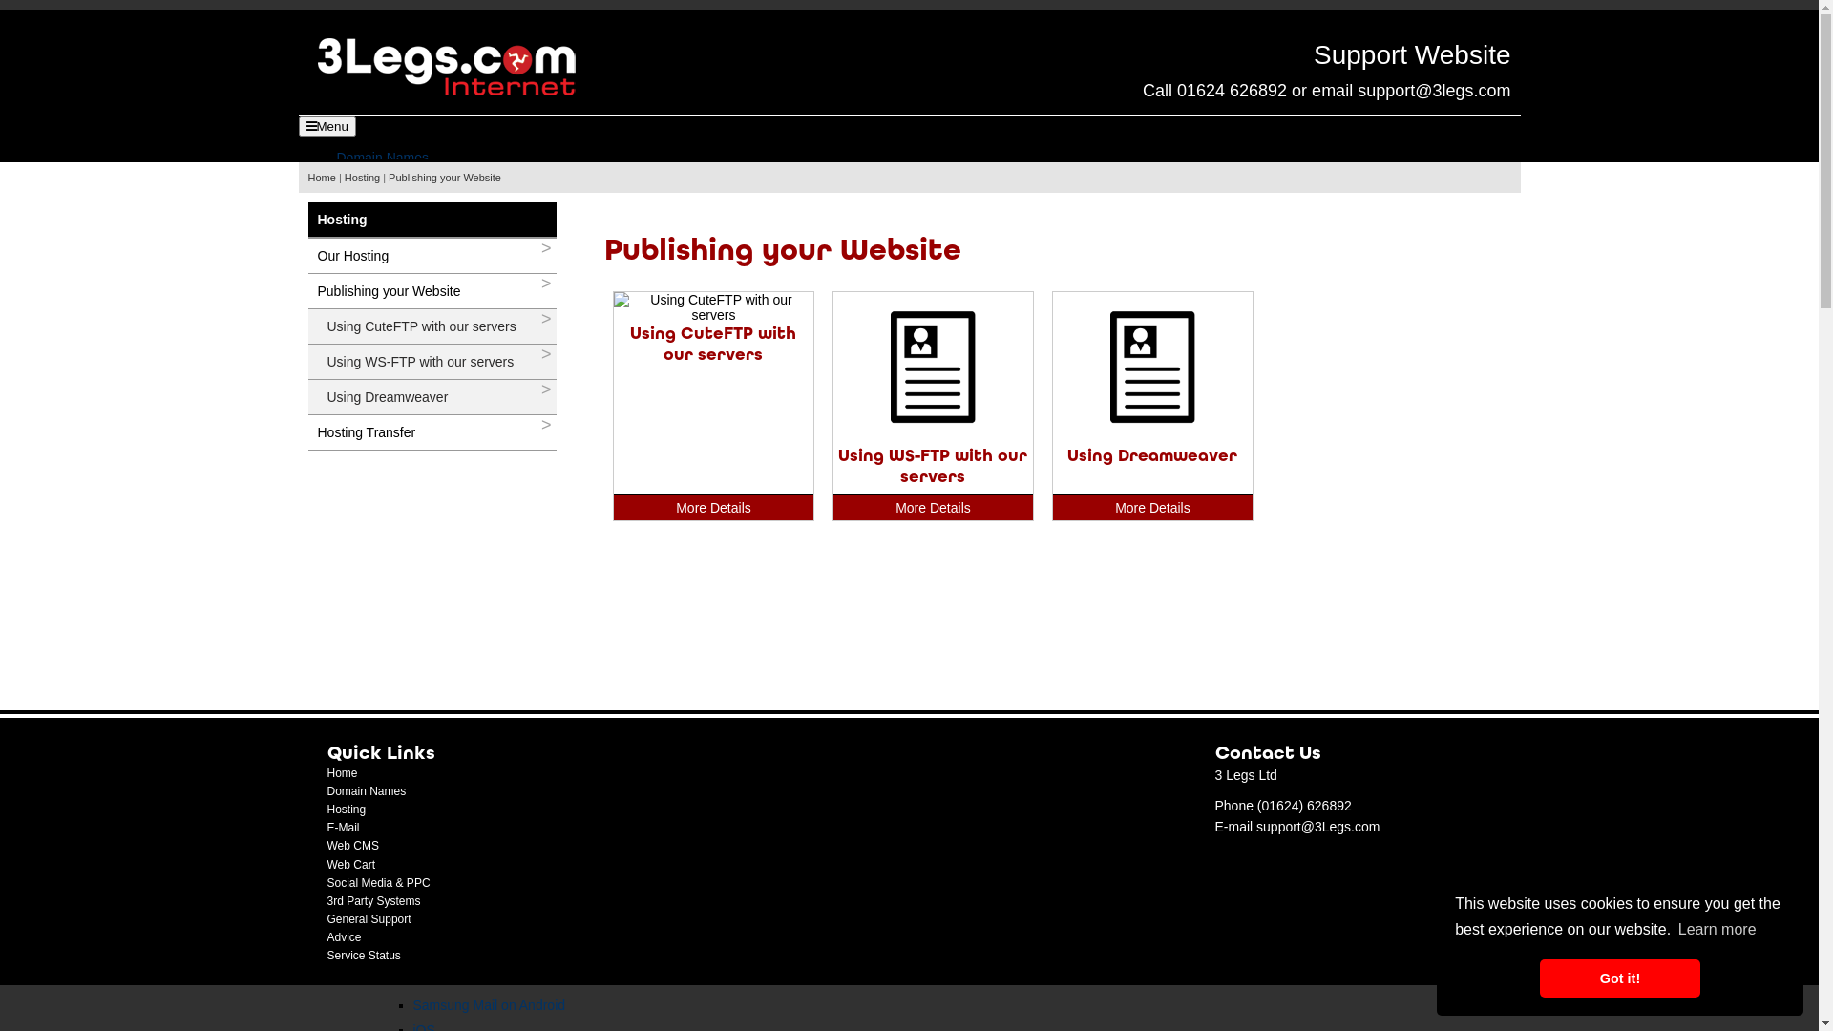  Describe the element at coordinates (449, 906) in the screenshot. I see `Windows 10` at that location.